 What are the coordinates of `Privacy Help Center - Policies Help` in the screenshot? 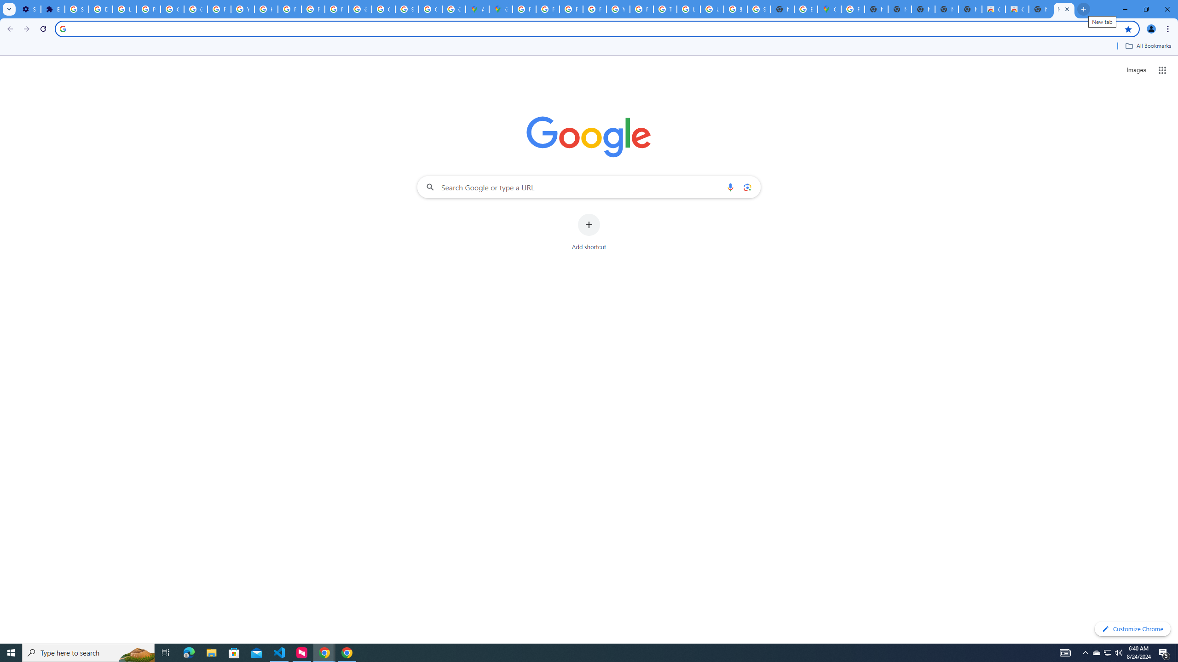 It's located at (549, 9).